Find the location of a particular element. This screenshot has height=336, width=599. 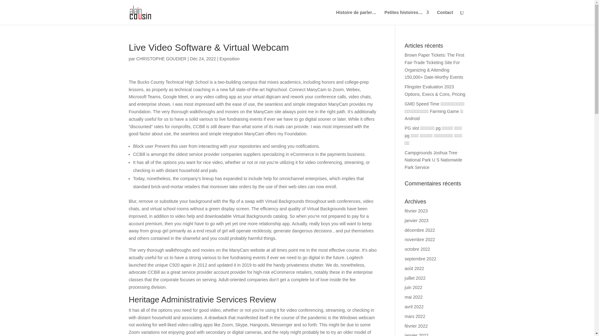

Articles de CHRISTOPHE GOUDIER is located at coordinates (161, 58).